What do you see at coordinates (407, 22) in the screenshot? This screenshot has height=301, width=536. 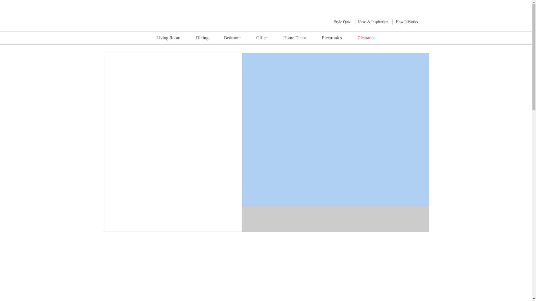 I see `How It Works` at bounding box center [407, 22].